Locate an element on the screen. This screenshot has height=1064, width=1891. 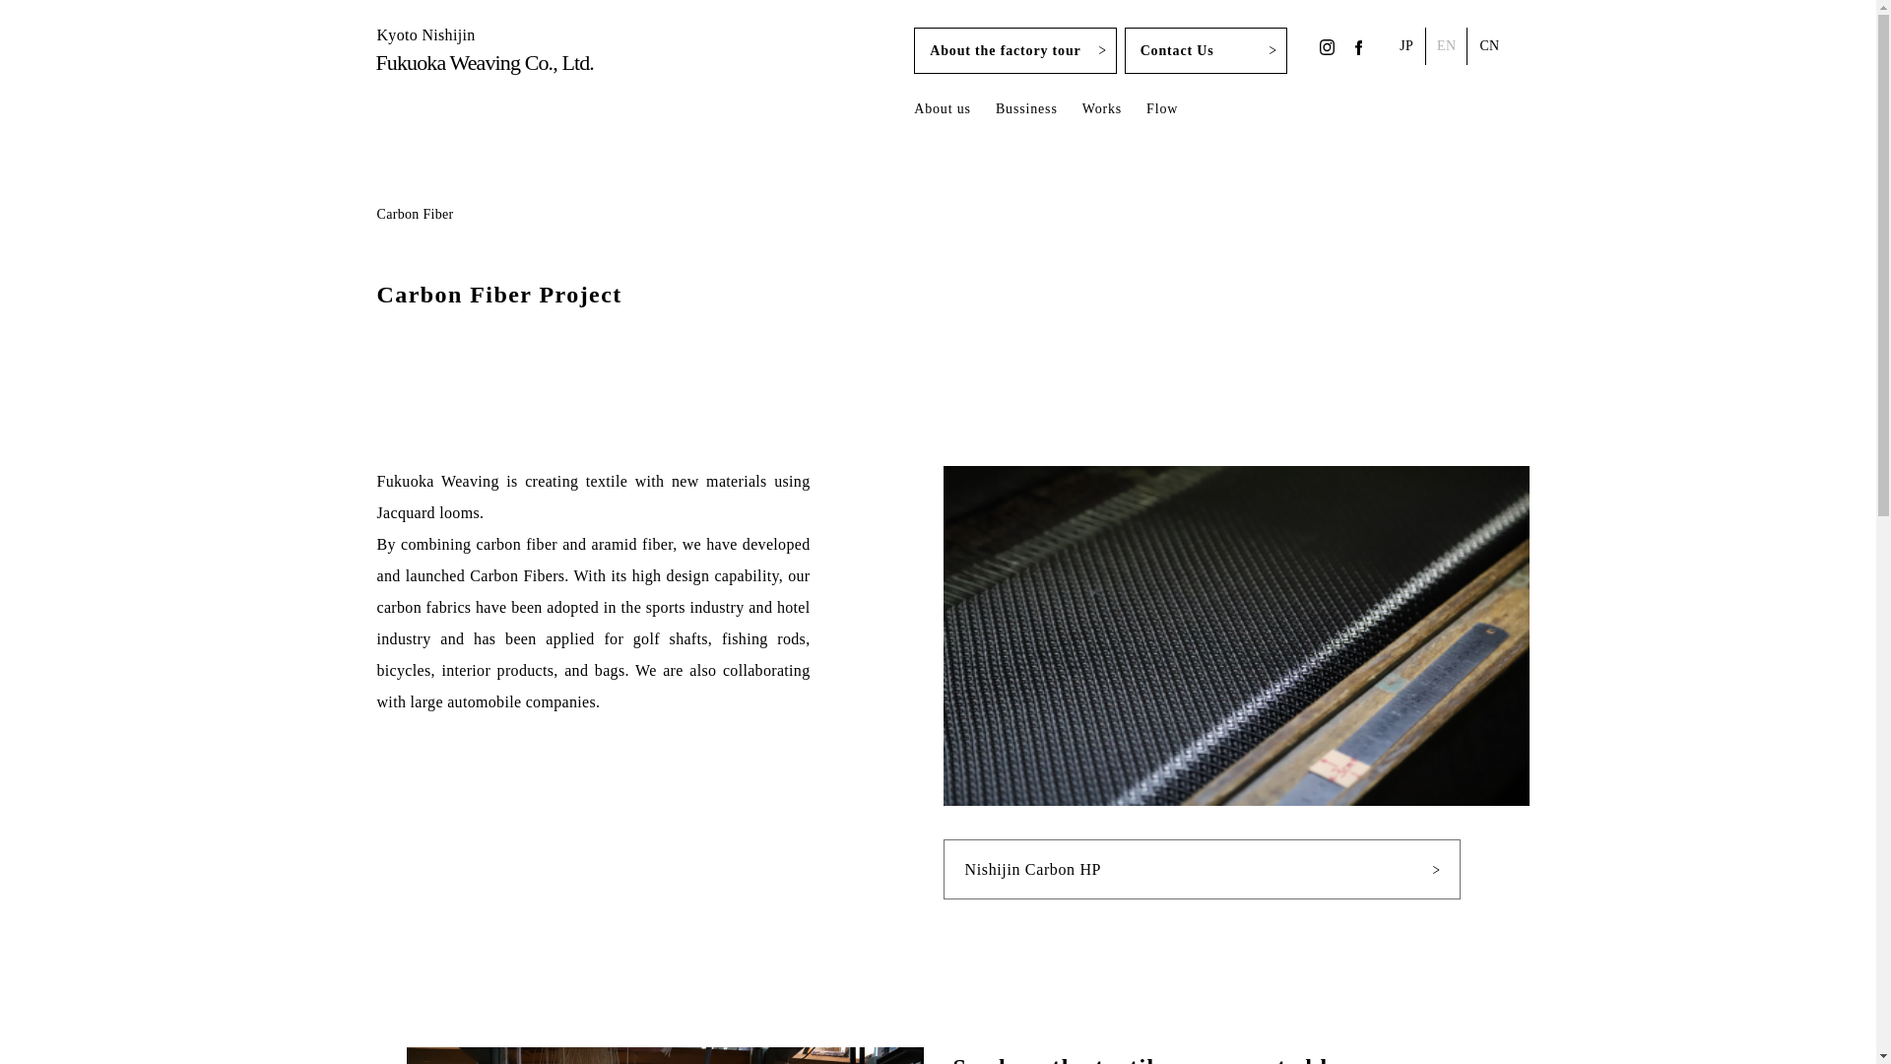
Bussiness is located at coordinates (1026, 112).